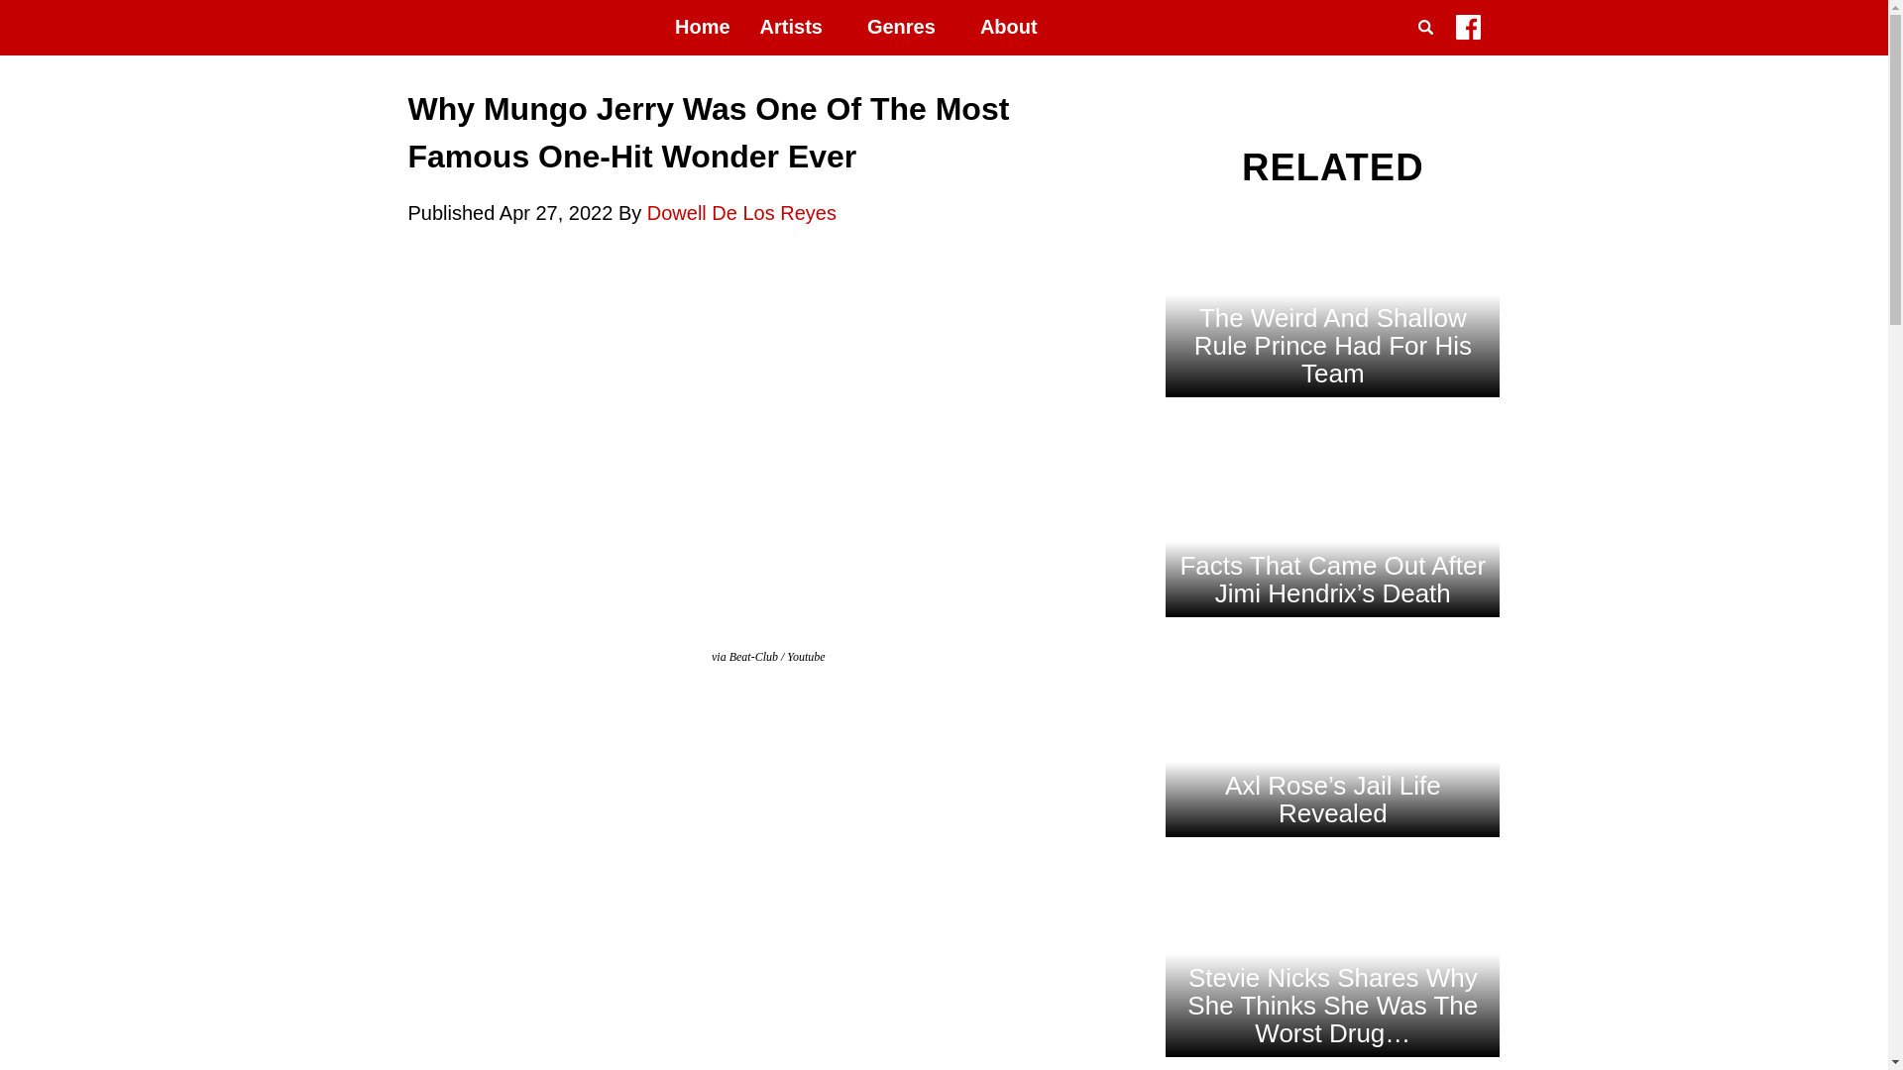 The width and height of the screenshot is (1903, 1070). Describe the element at coordinates (1429, 52) in the screenshot. I see `Search` at that location.